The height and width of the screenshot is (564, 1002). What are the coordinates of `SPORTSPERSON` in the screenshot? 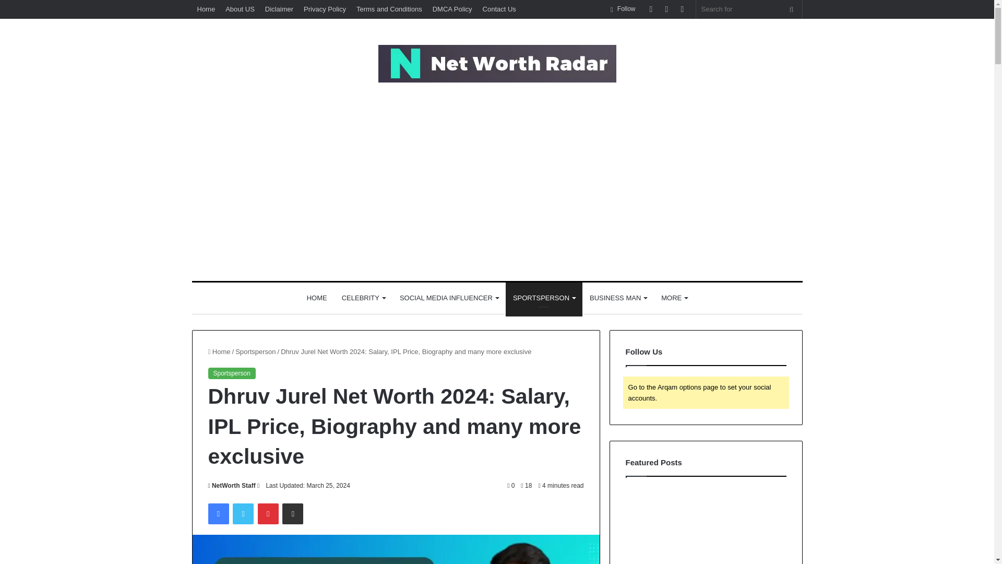 It's located at (544, 298).